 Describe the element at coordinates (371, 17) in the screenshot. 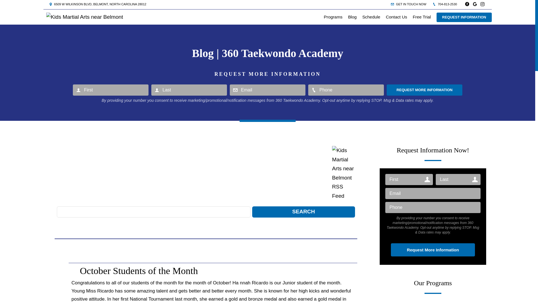

I see `Schedule` at that location.